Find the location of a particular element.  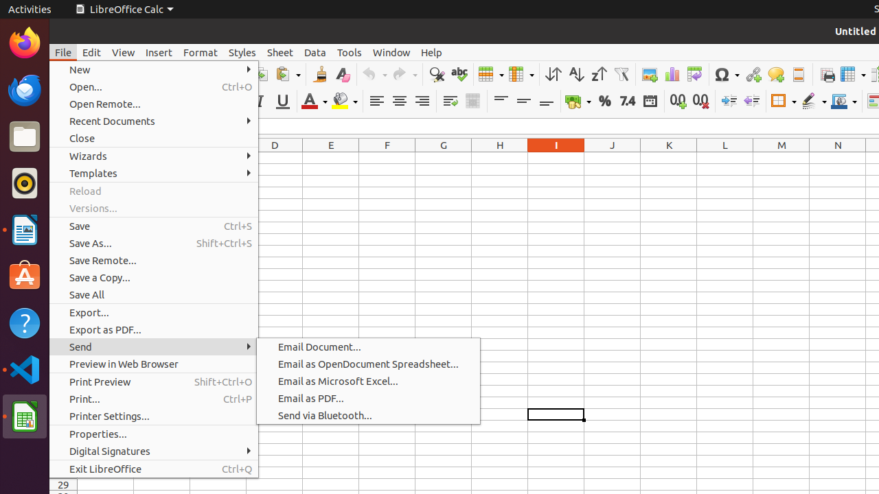

Number is located at coordinates (628, 102).